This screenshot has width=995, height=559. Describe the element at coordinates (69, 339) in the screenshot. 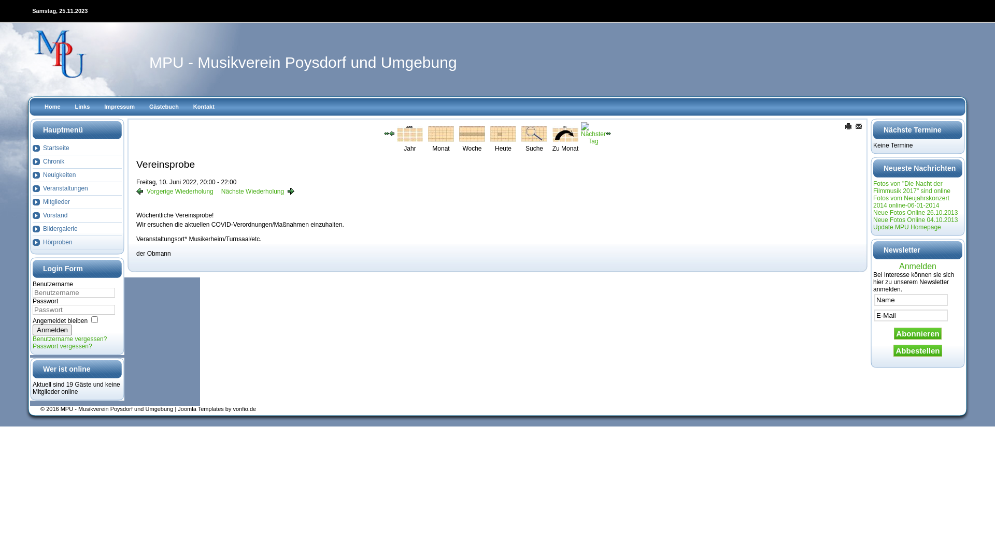

I see `Benutzername vergessen?` at that location.